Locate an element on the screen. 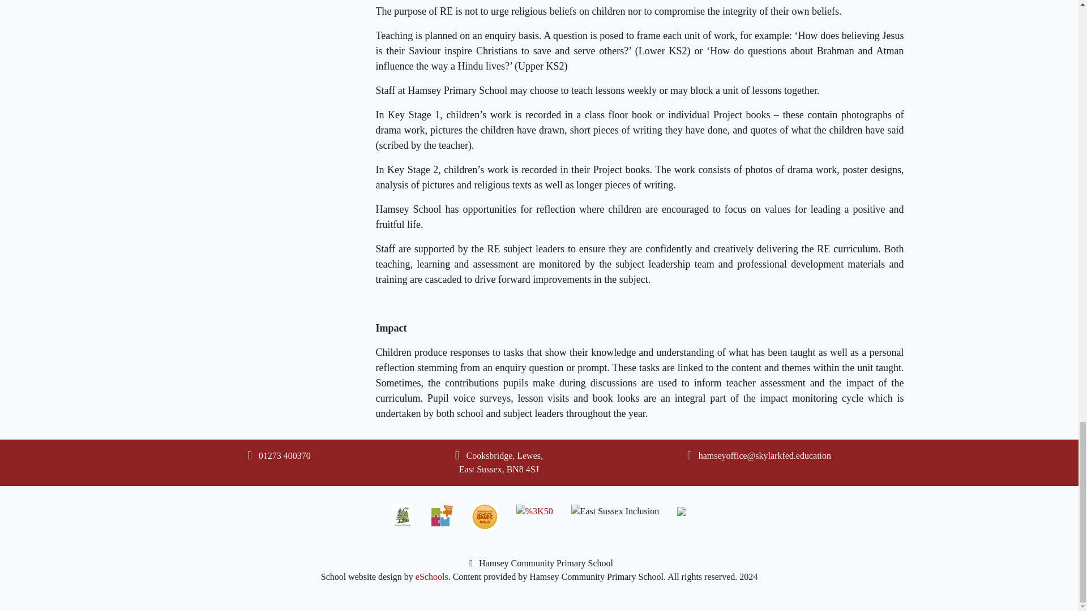 The height and width of the screenshot is (611, 1087). Parent View is located at coordinates (442, 515).